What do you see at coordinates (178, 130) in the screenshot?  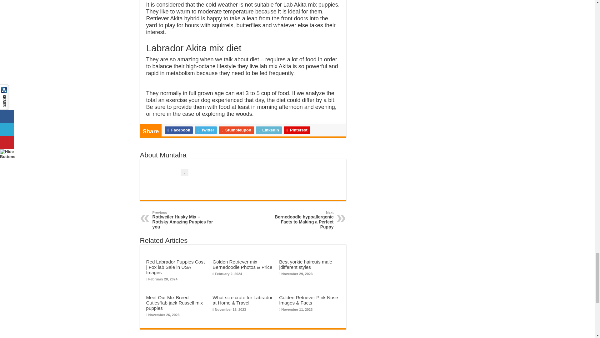 I see `Facebook` at bounding box center [178, 130].